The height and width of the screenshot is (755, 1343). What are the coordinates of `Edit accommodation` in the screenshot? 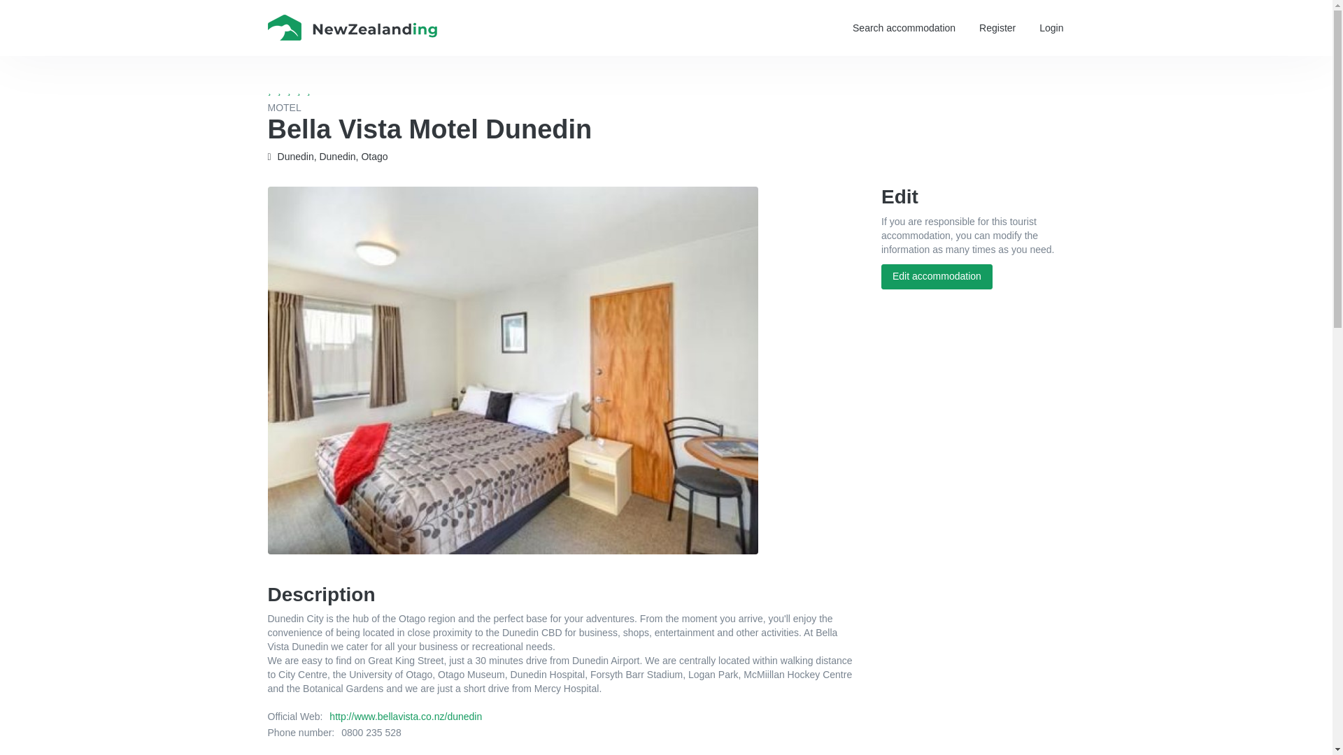 It's located at (936, 277).